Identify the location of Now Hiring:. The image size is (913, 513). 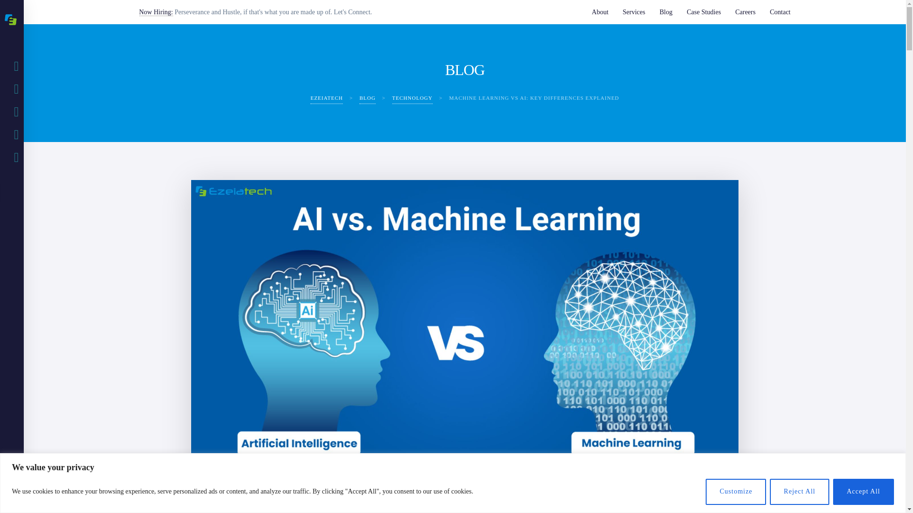
(155, 12).